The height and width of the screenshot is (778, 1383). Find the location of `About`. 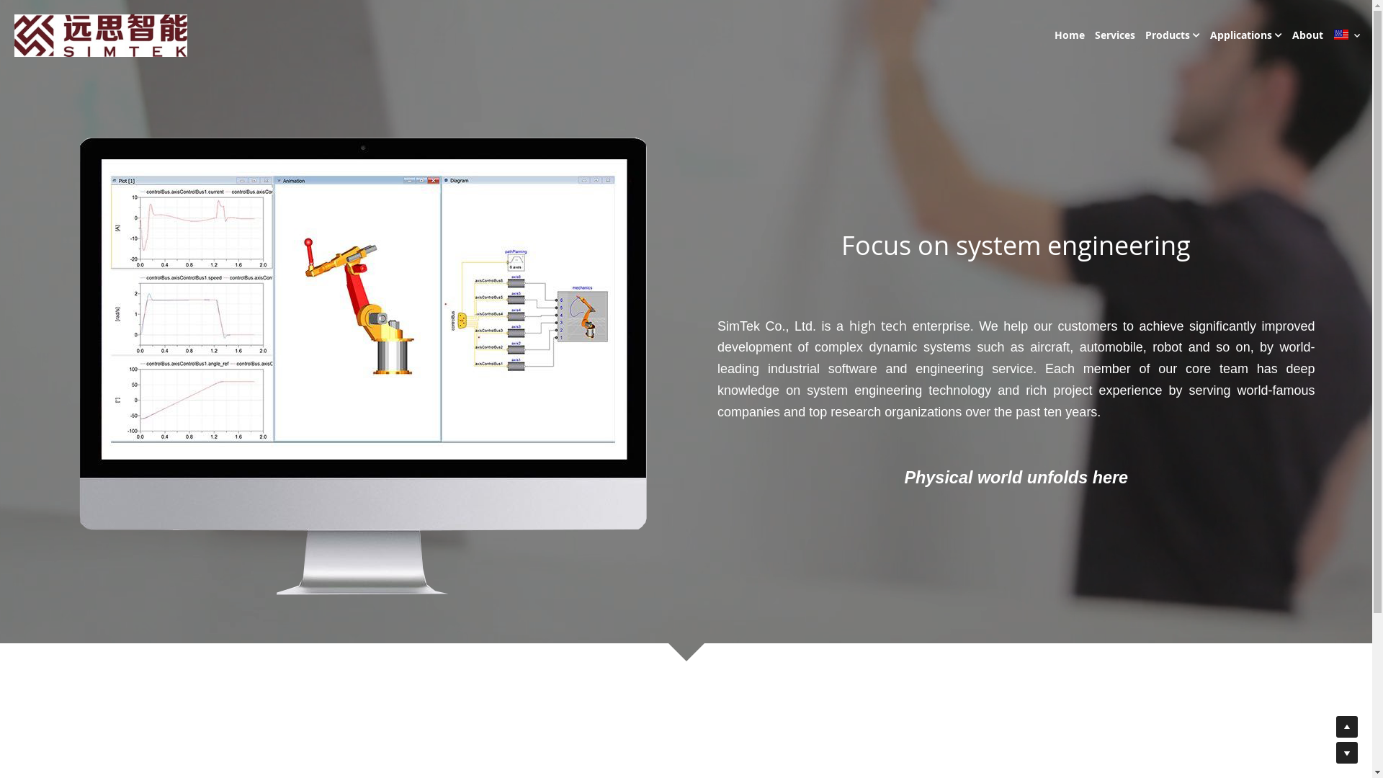

About is located at coordinates (1308, 36).